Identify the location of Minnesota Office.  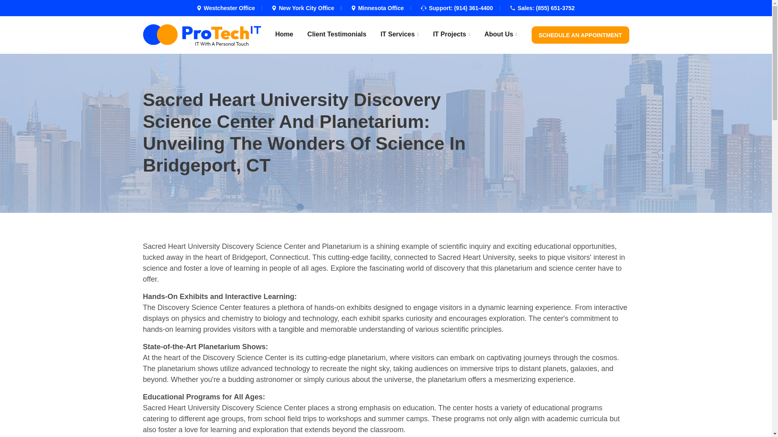
(381, 8).